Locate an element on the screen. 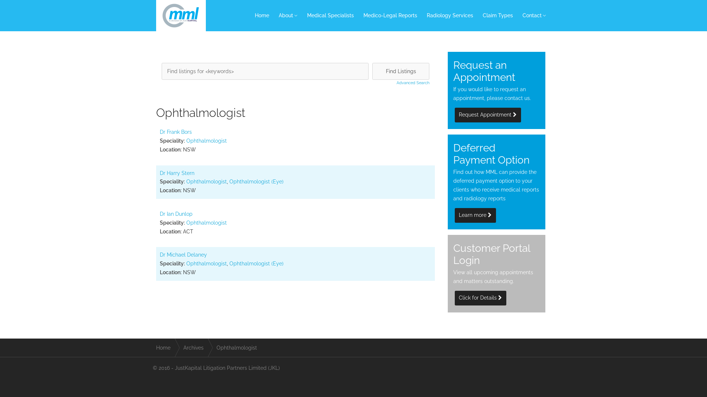 The width and height of the screenshot is (707, 397). Dr Michael Delaney is located at coordinates (183, 255).